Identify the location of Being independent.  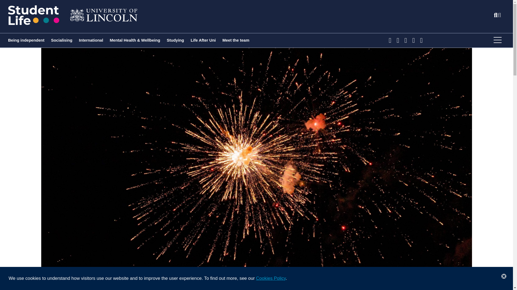
(26, 40).